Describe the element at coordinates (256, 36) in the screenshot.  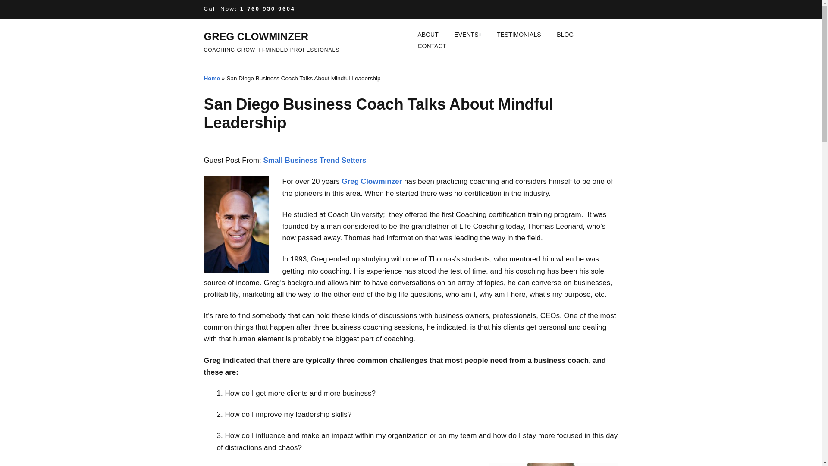
I see `GREG CLOWMINZER` at that location.